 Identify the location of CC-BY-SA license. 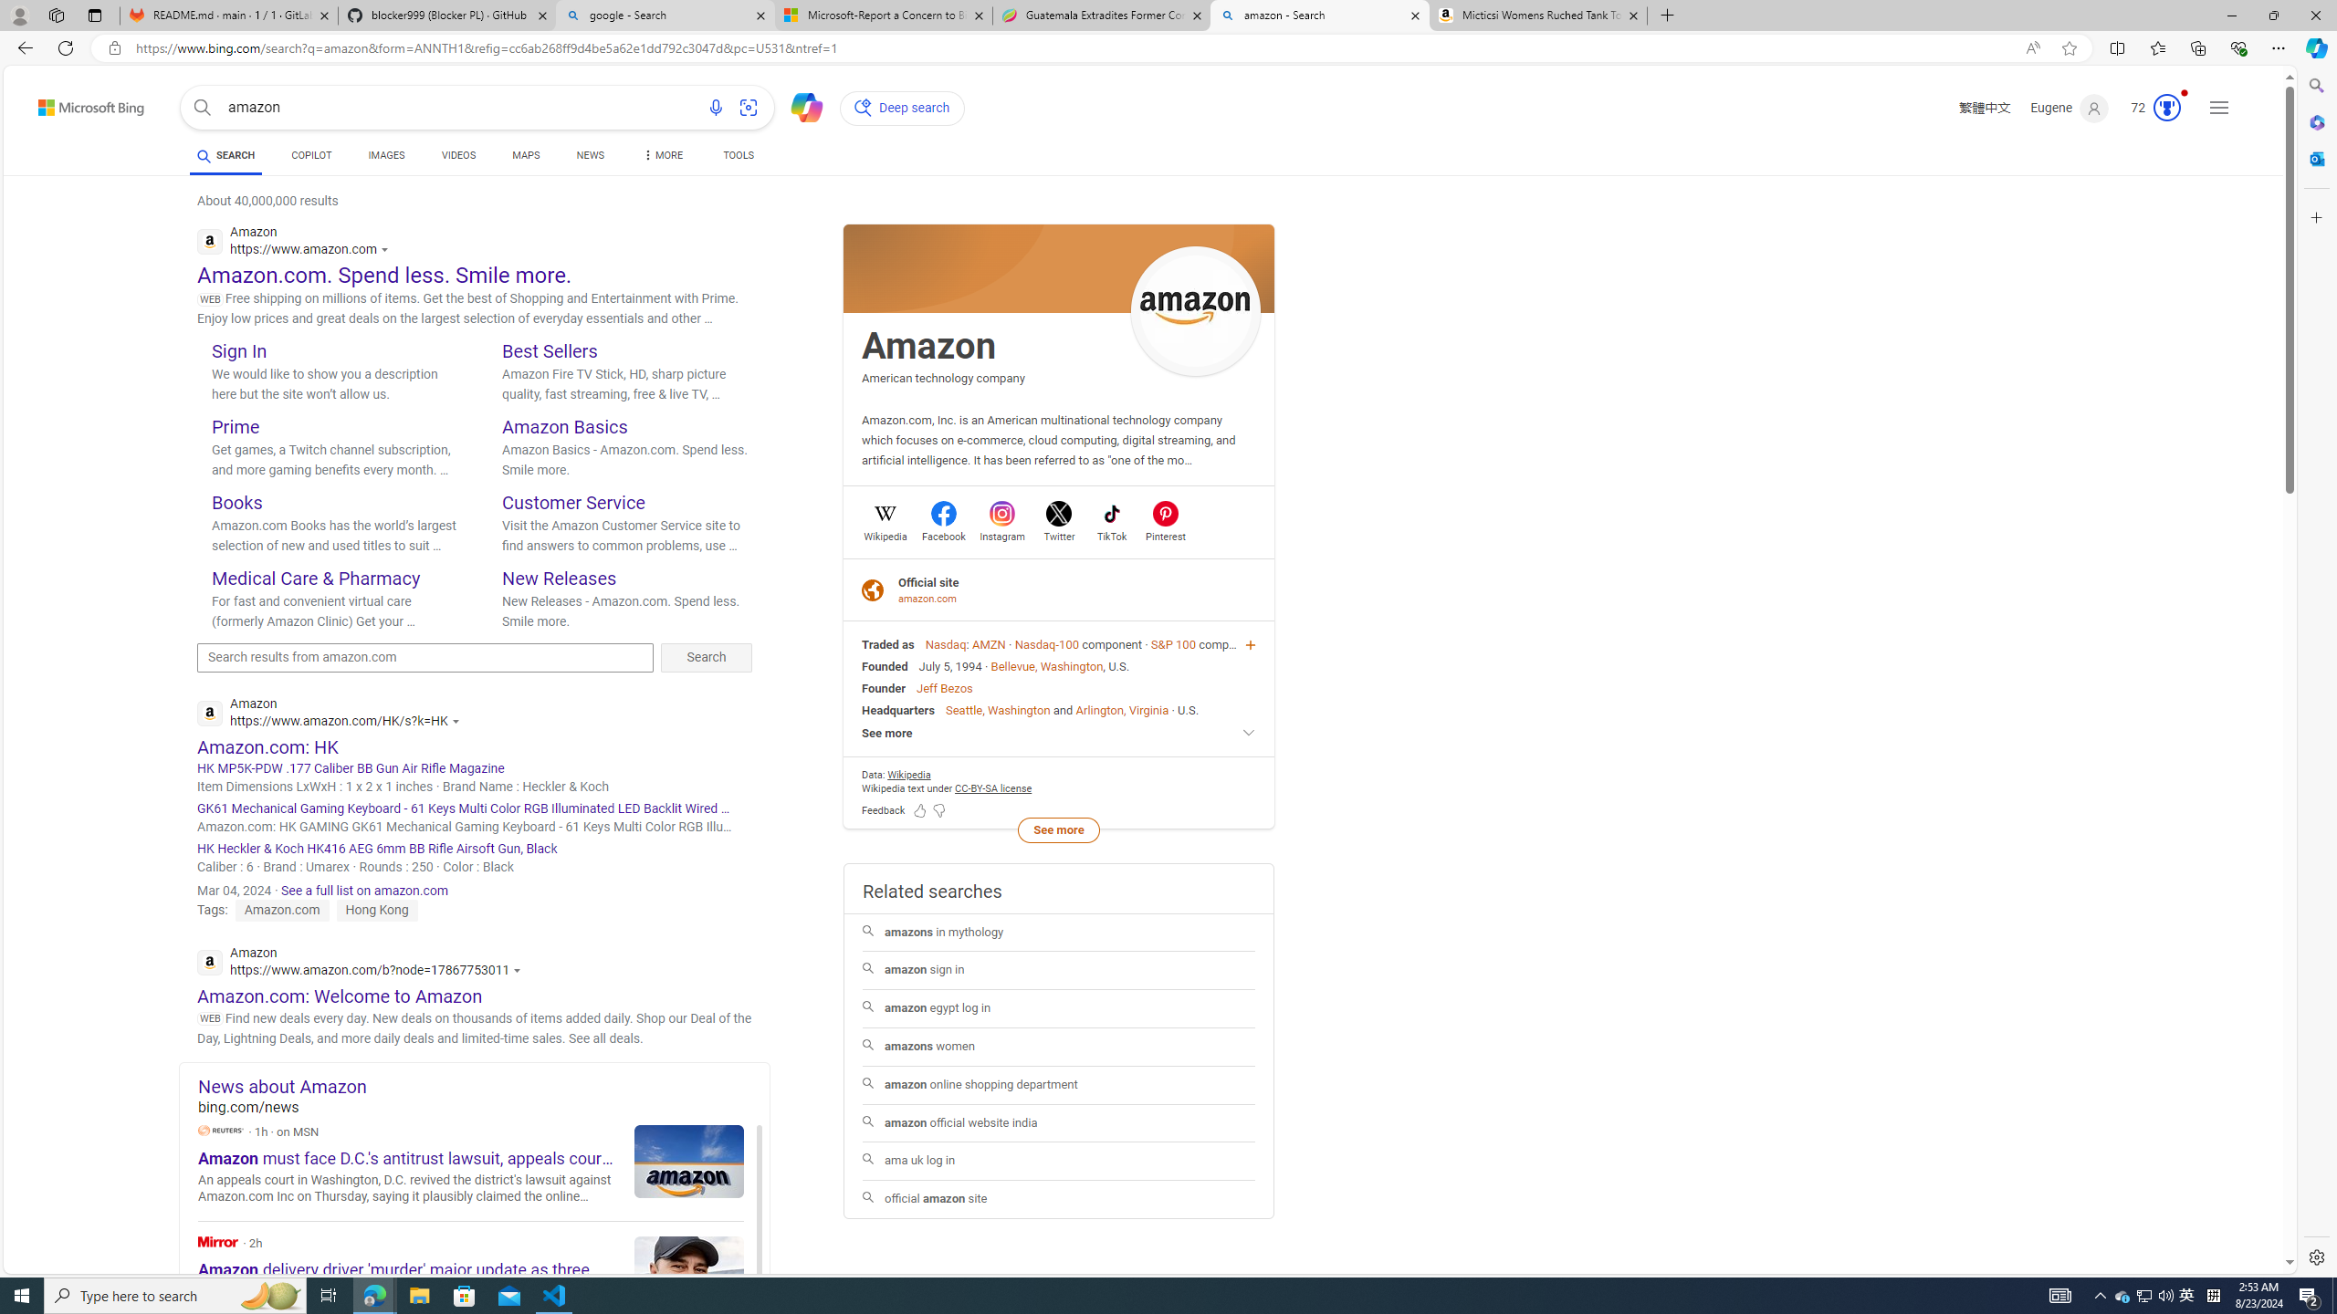
(994, 788).